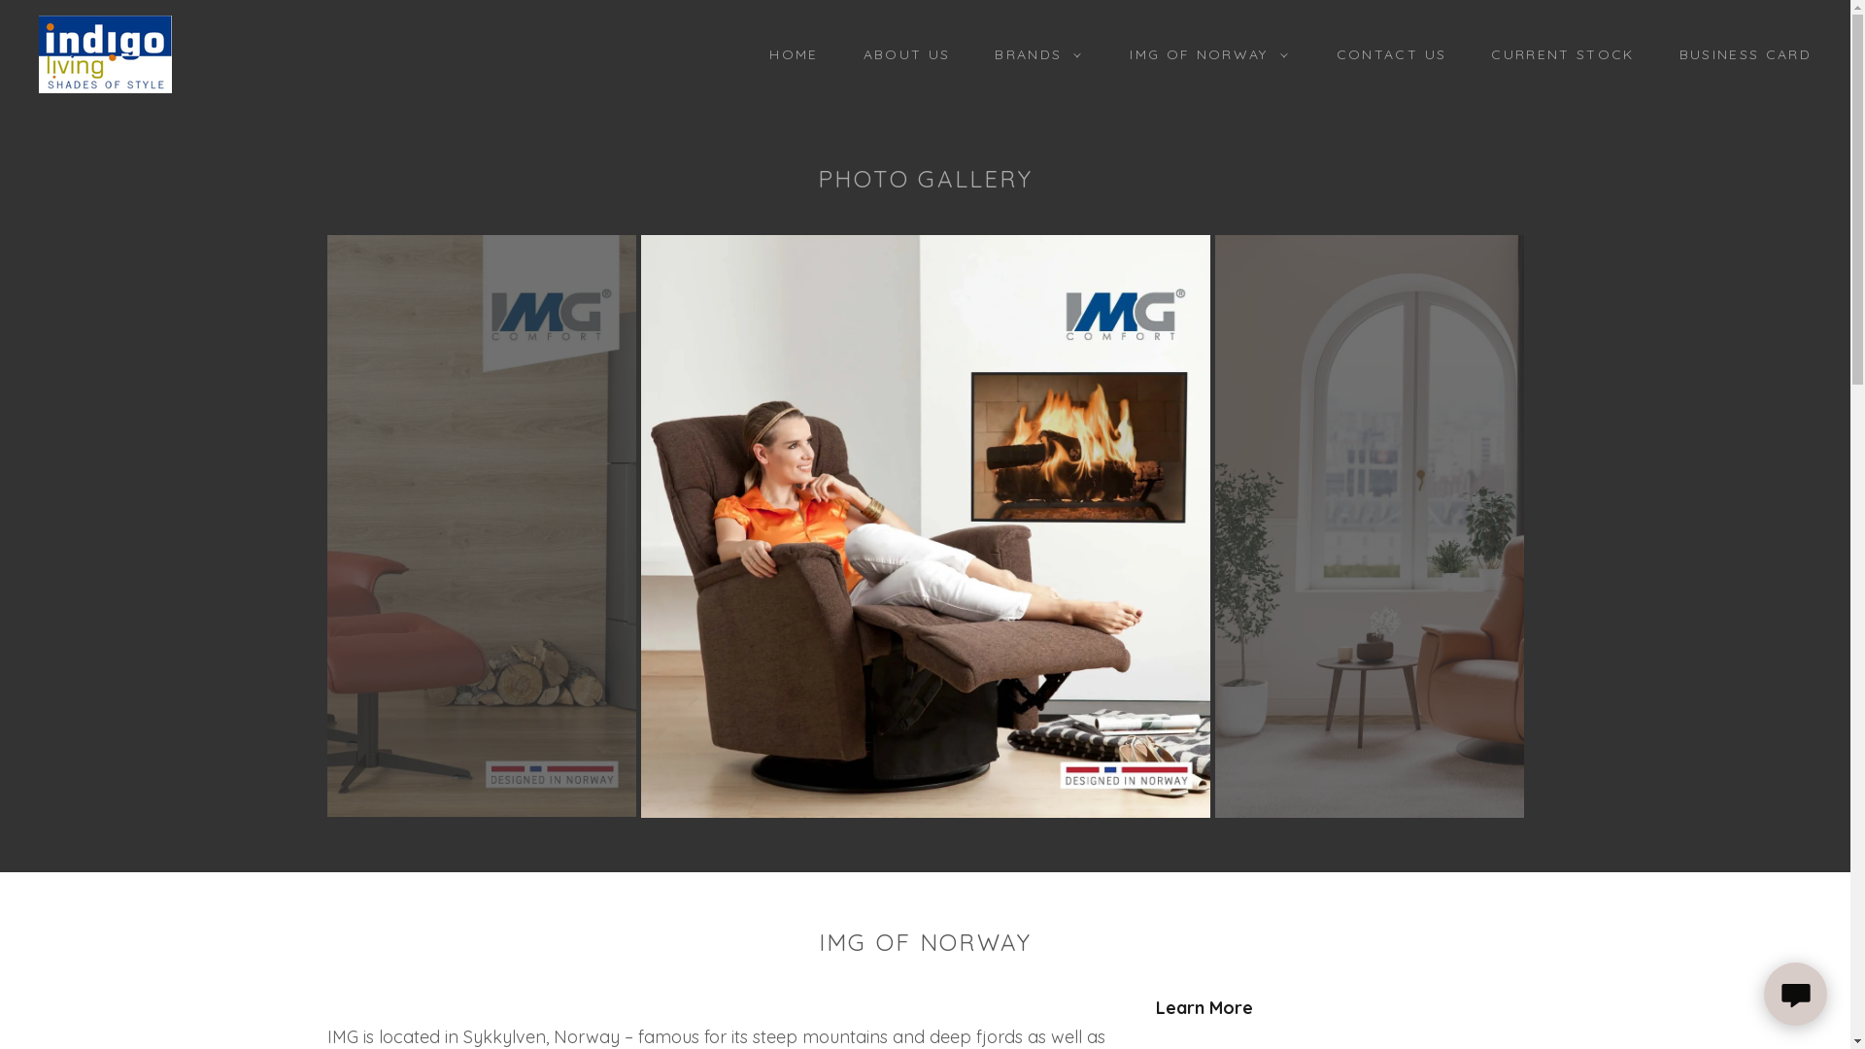 This screenshot has height=1049, width=1865. I want to click on Indigo Living, so click(105, 52).